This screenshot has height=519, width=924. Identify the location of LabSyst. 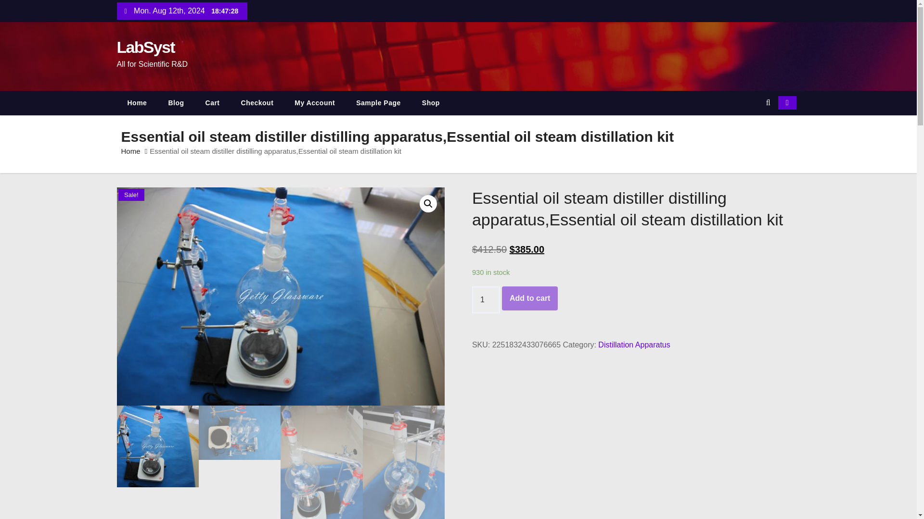
(145, 47).